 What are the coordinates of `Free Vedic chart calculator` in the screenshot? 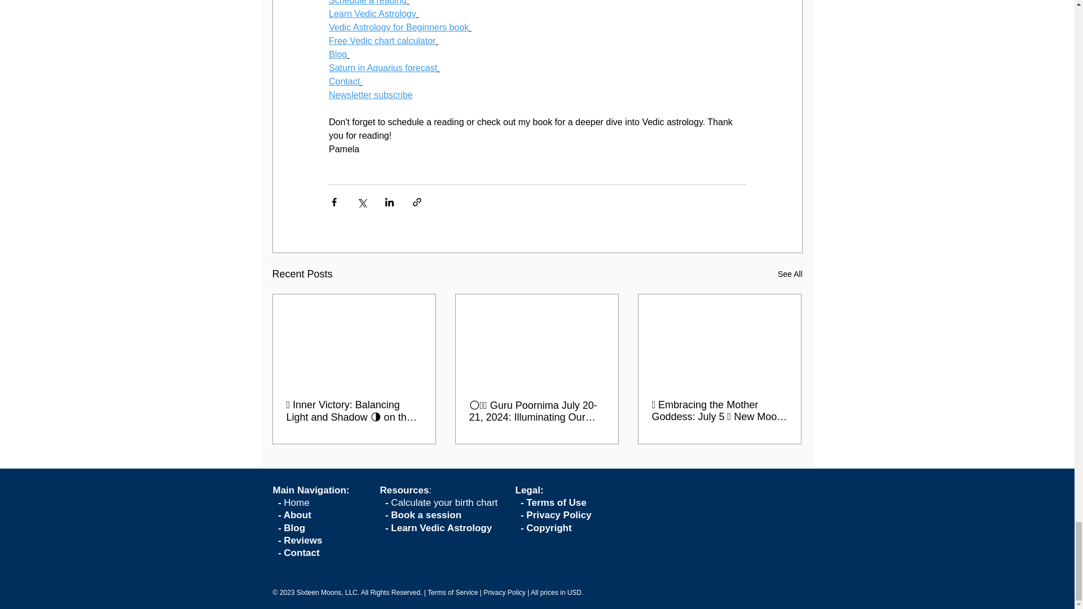 It's located at (381, 41).